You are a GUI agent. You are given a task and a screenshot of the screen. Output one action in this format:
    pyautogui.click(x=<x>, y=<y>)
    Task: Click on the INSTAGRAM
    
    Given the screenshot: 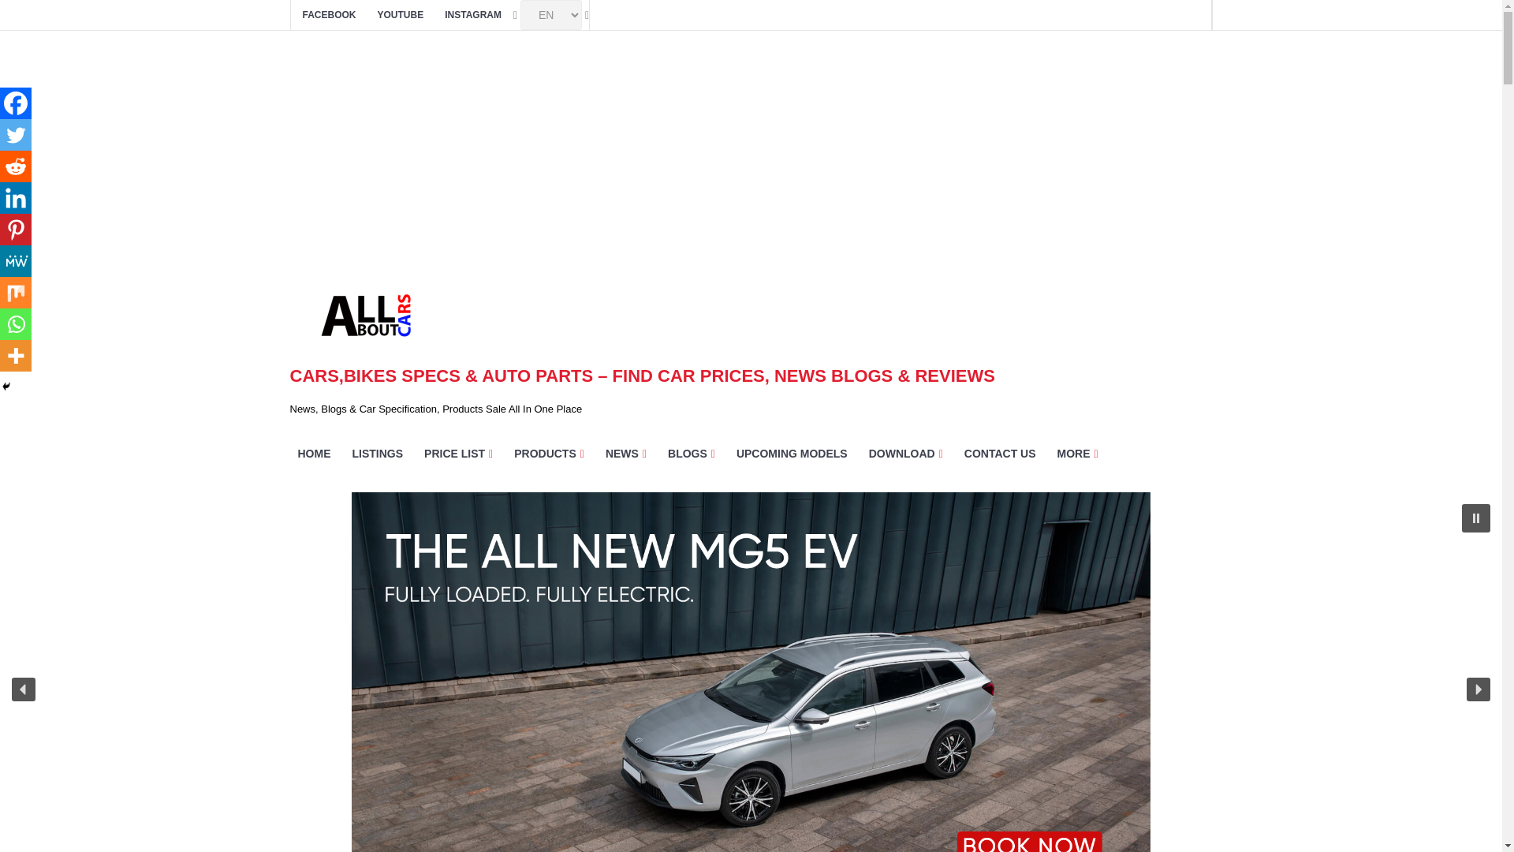 What is the action you would take?
    pyautogui.click(x=473, y=14)
    